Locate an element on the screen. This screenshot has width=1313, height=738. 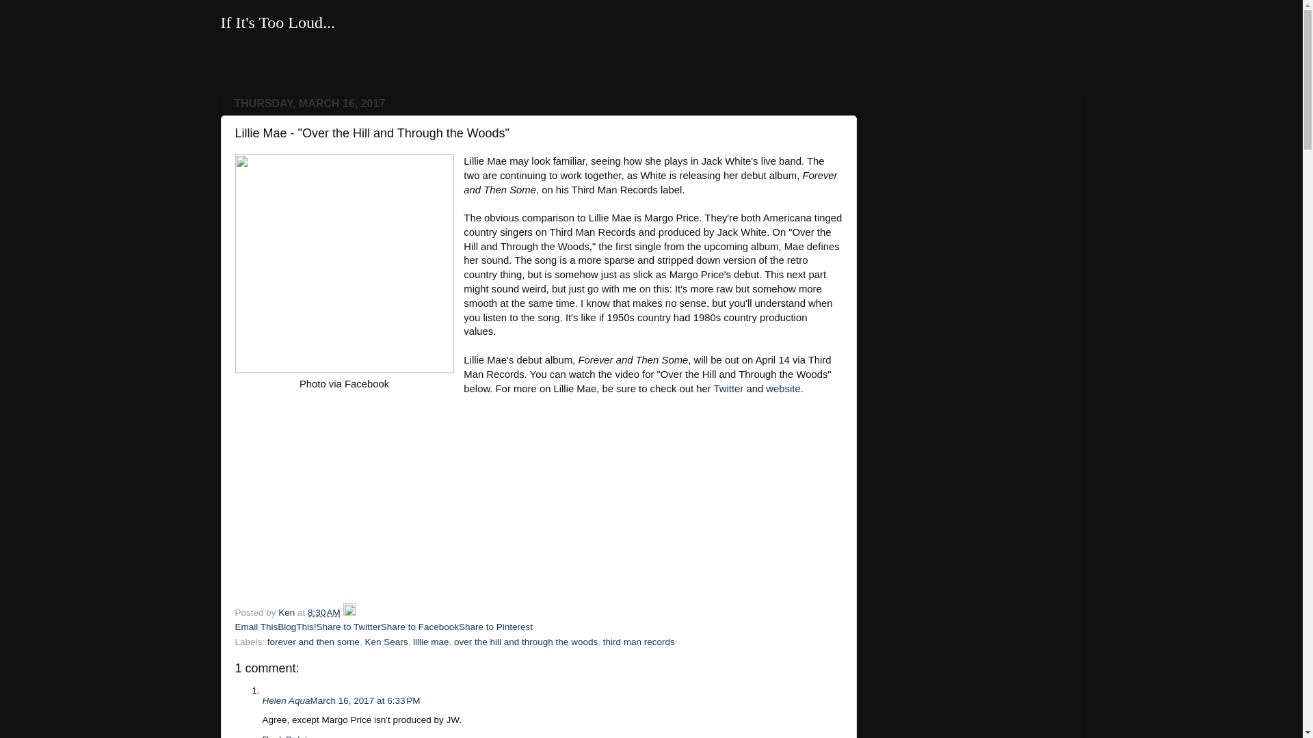
Share to Twitter is located at coordinates (348, 627).